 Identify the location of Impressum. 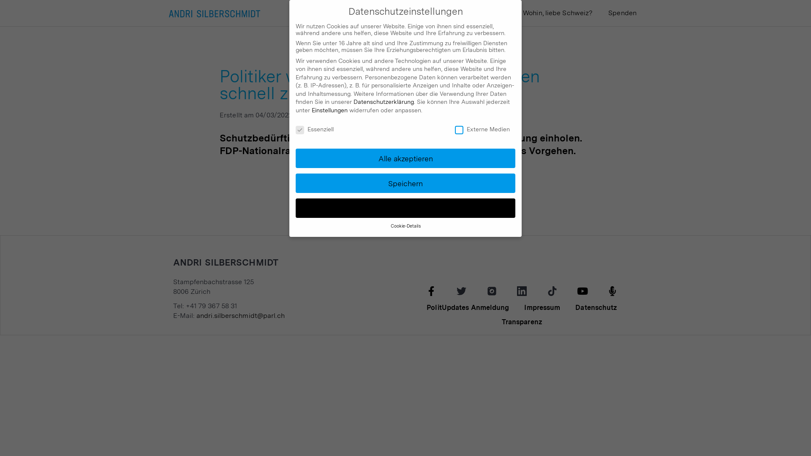
(542, 308).